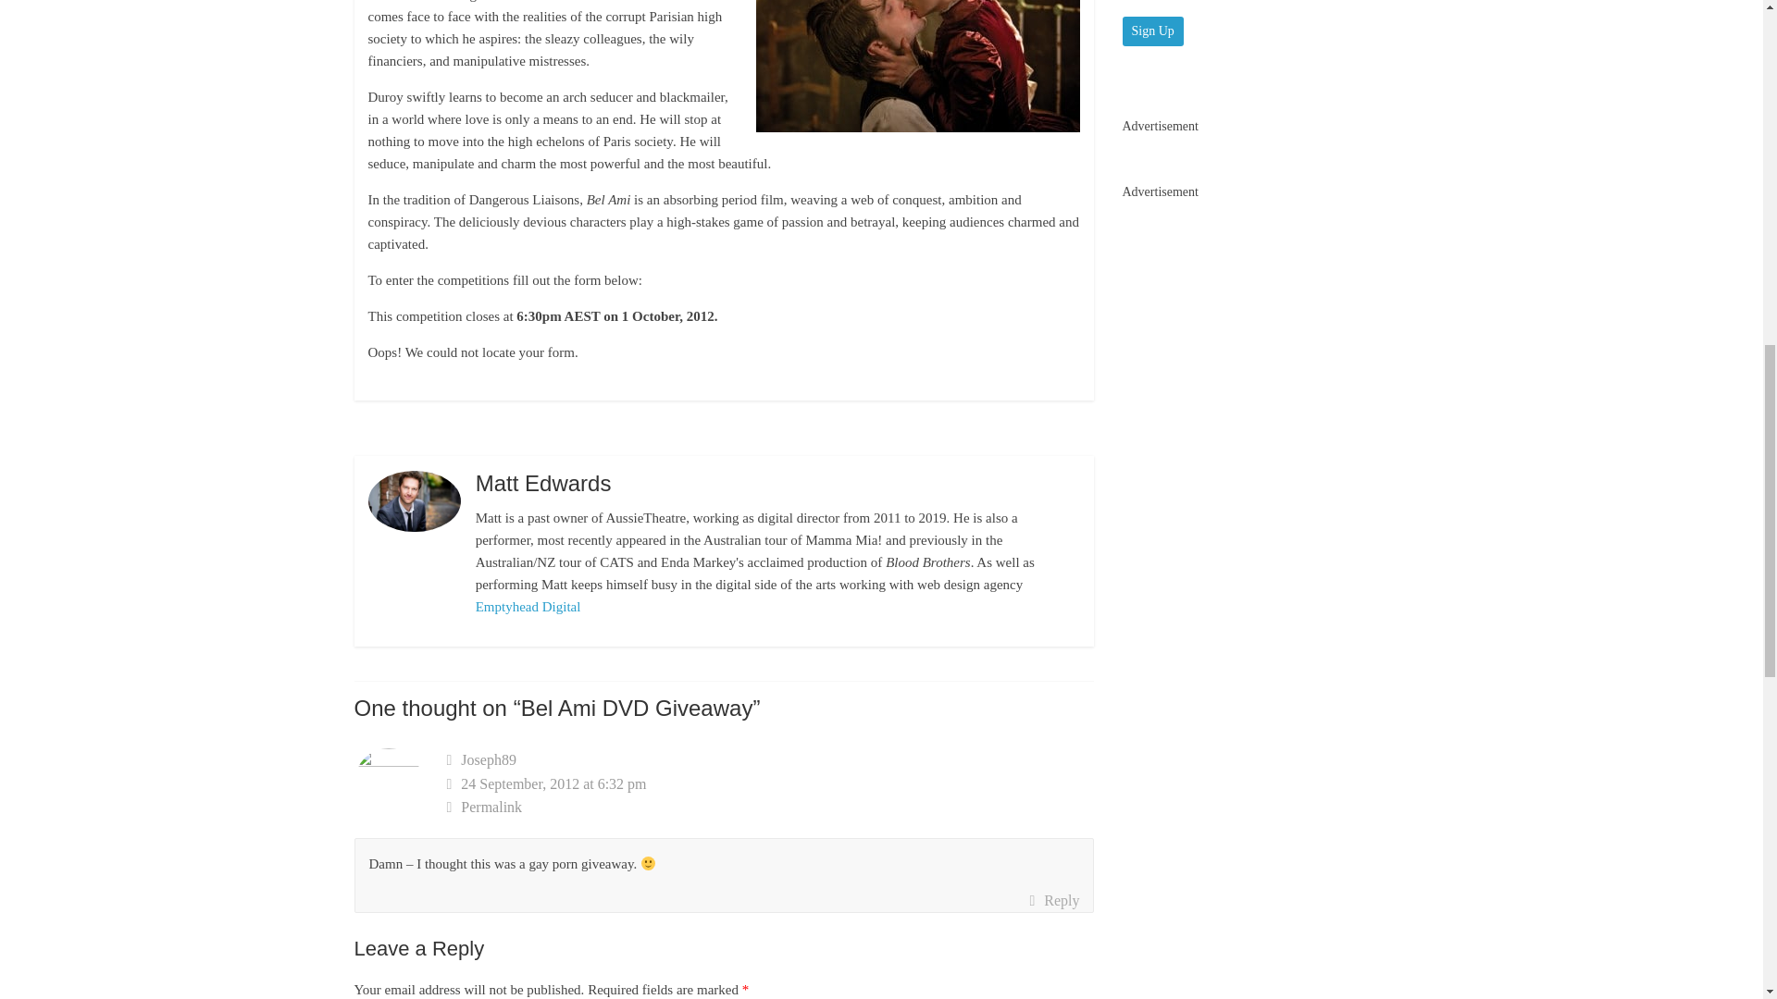 This screenshot has height=999, width=1777. Describe the element at coordinates (918, 66) in the screenshot. I see `Bel Ami` at that location.